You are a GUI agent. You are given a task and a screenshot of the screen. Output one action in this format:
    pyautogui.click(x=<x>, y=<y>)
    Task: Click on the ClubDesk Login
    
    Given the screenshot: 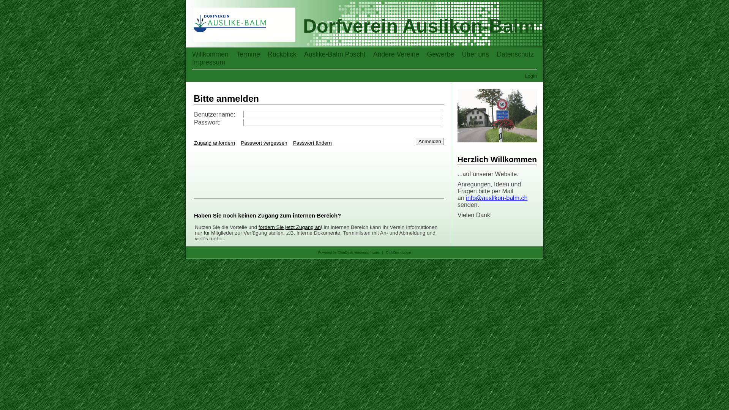 What is the action you would take?
    pyautogui.click(x=399, y=252)
    